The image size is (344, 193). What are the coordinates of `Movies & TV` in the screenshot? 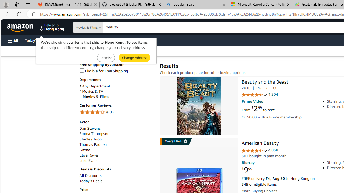 It's located at (117, 91).